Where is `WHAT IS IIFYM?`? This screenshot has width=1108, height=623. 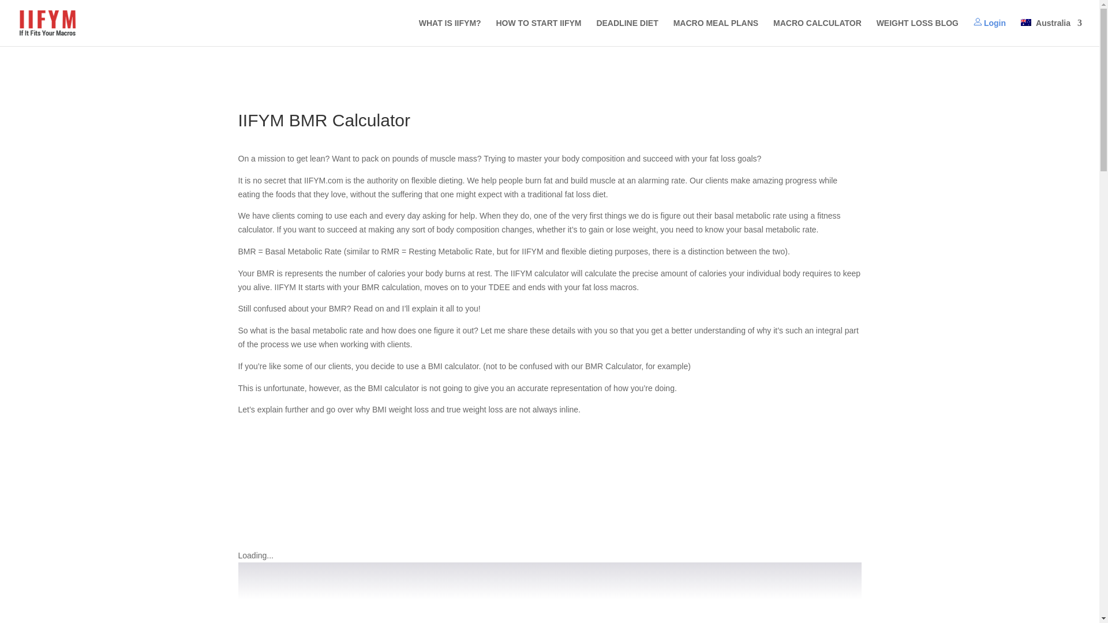 WHAT IS IIFYM? is located at coordinates (450, 32).